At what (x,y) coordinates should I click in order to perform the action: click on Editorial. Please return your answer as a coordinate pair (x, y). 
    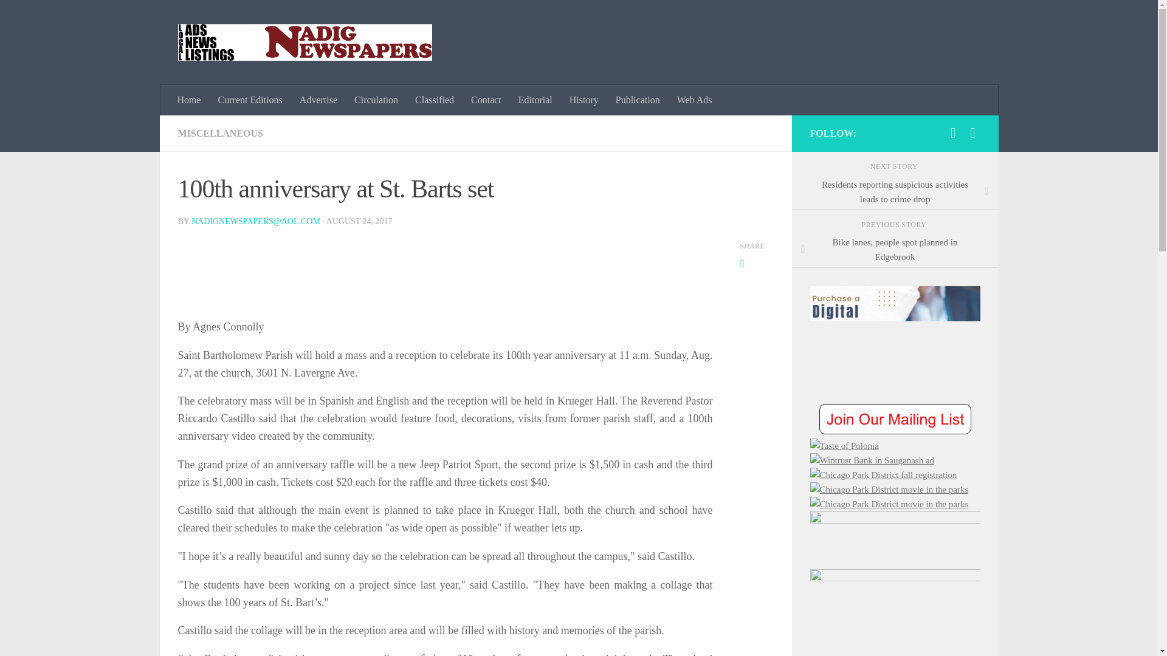
    Looking at the image, I should click on (535, 100).